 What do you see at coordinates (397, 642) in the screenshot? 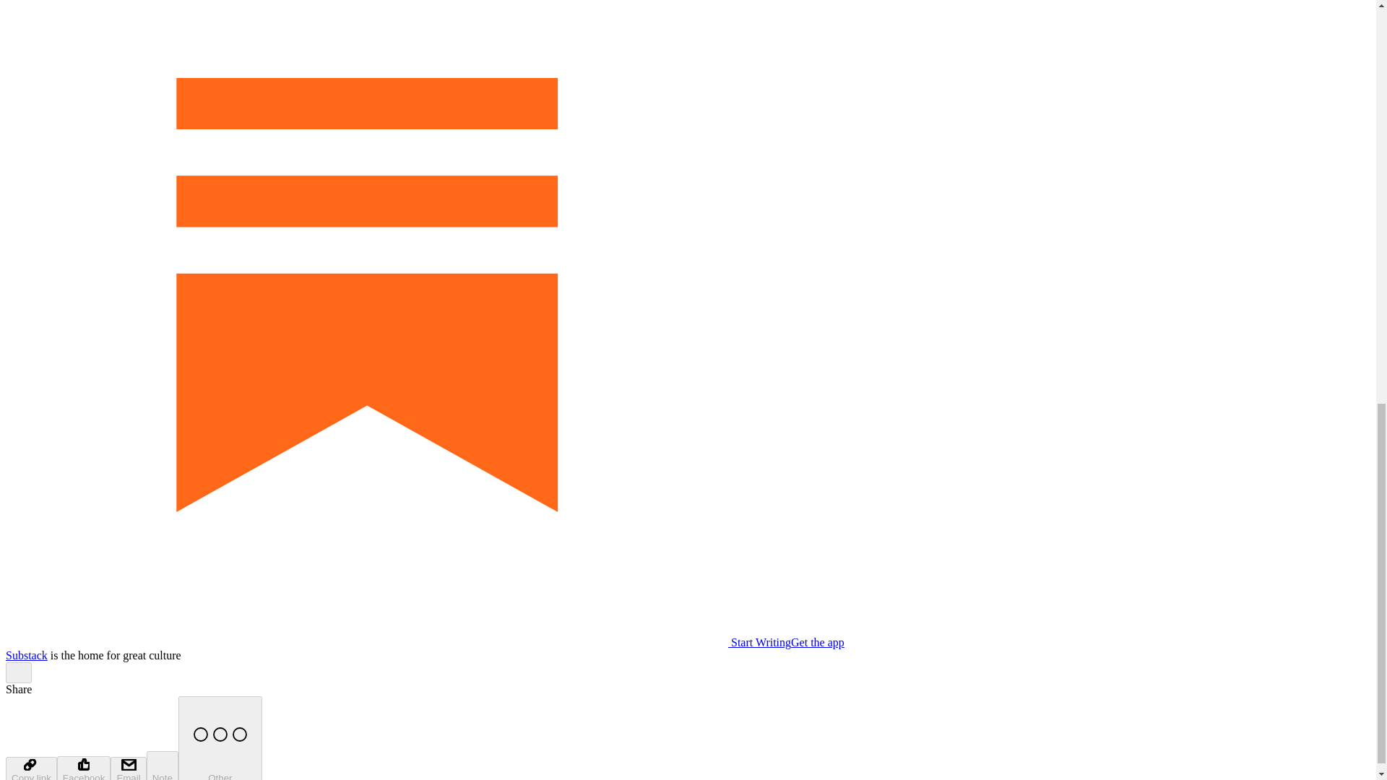
I see `Start Writing` at bounding box center [397, 642].